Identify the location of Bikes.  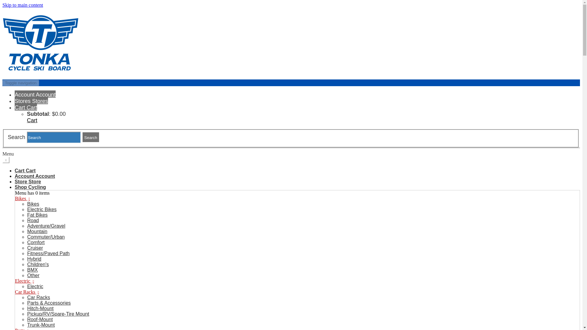
(33, 204).